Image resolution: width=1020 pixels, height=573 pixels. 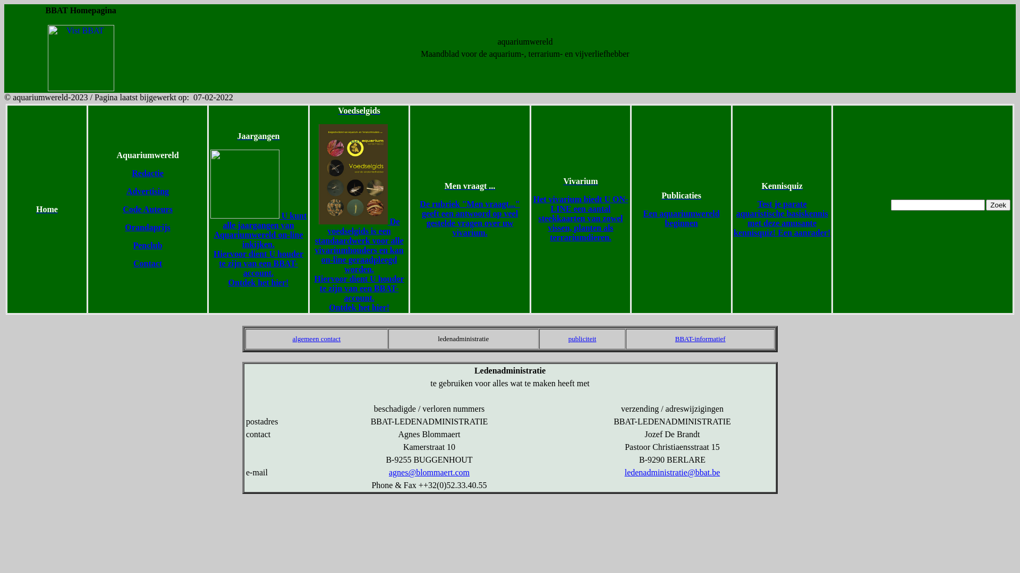 I want to click on Home, so click(x=47, y=209).